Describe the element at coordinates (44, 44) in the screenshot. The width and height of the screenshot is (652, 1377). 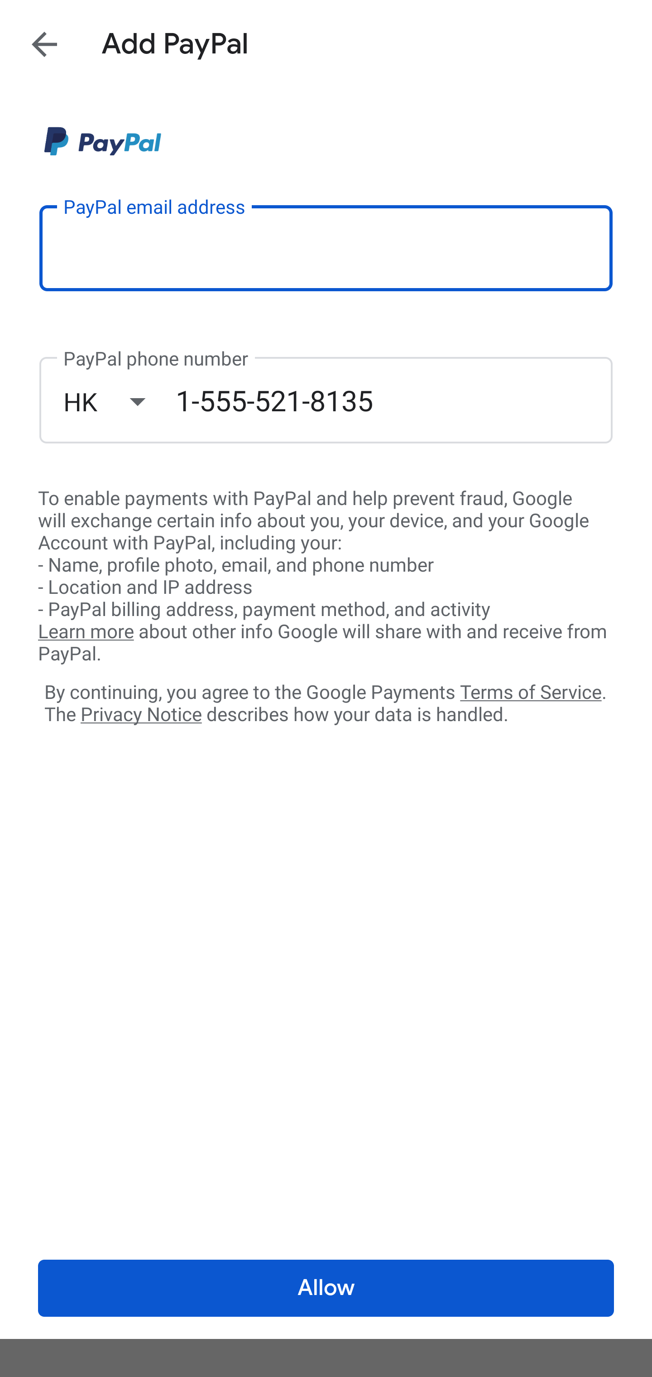
I see `Navigate up` at that location.